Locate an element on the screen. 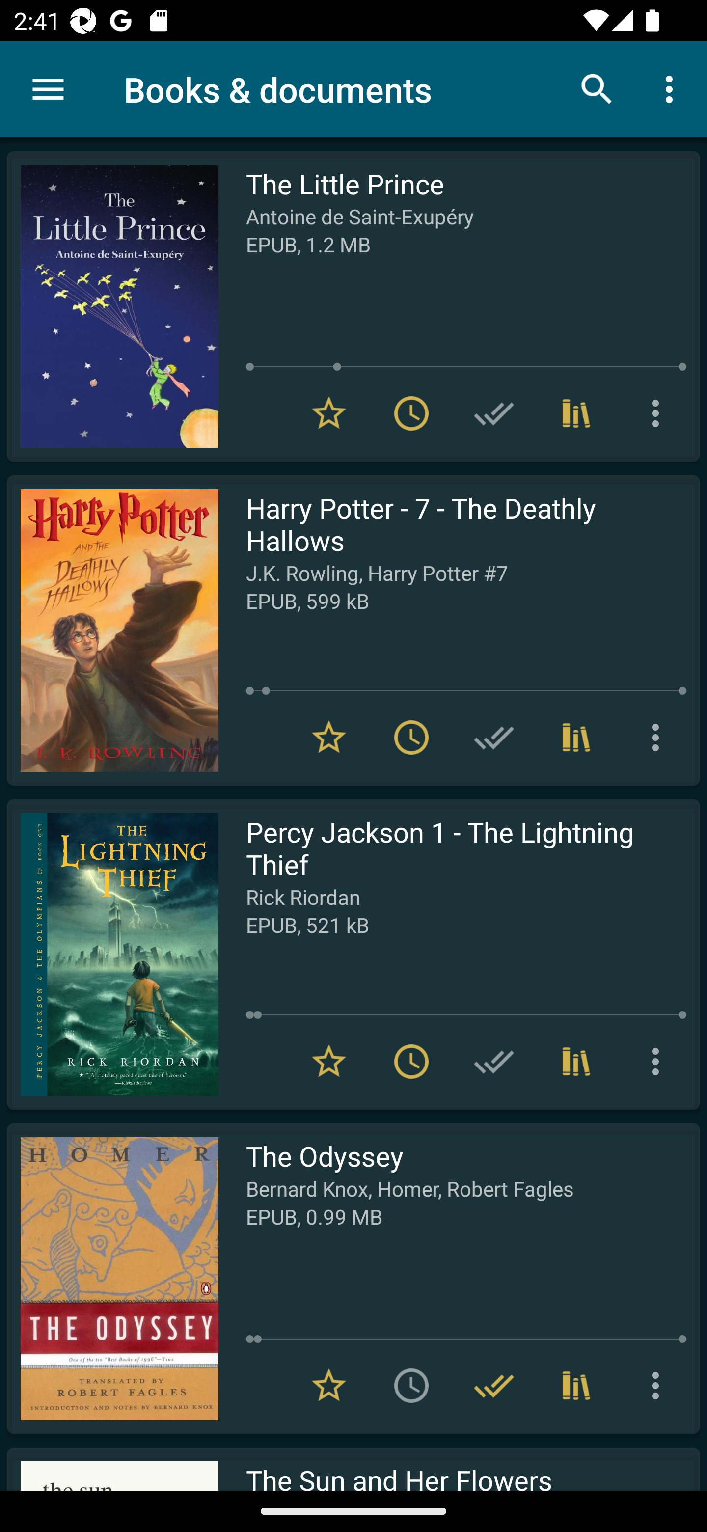 This screenshot has height=1532, width=707. Remove from Favorites is located at coordinates (329, 413).